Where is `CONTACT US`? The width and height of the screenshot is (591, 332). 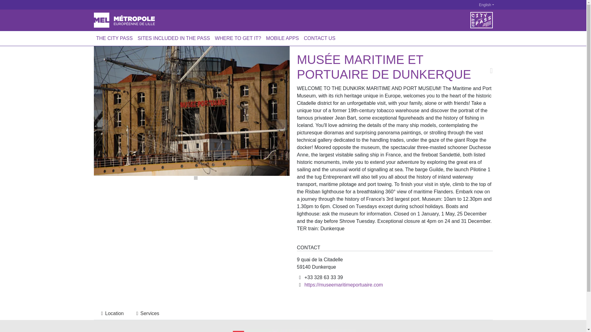 CONTACT US is located at coordinates (320, 38).